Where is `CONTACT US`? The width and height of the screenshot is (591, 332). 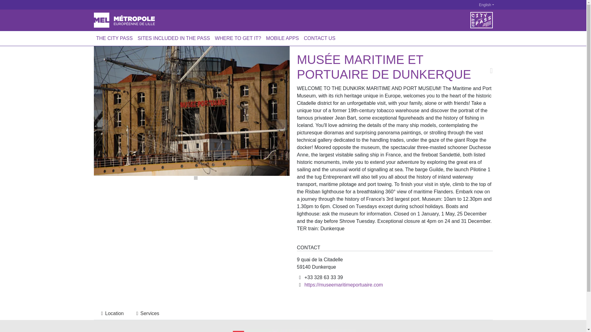 CONTACT US is located at coordinates (320, 38).